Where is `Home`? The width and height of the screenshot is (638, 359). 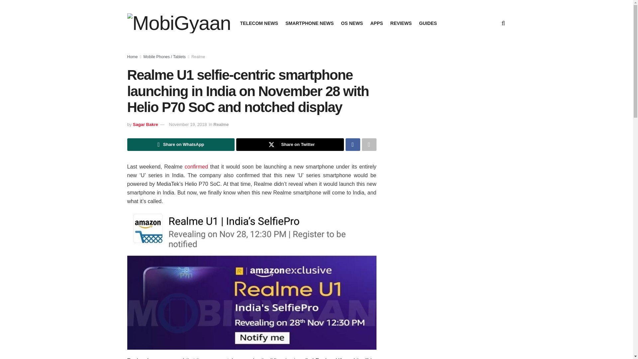
Home is located at coordinates (132, 57).